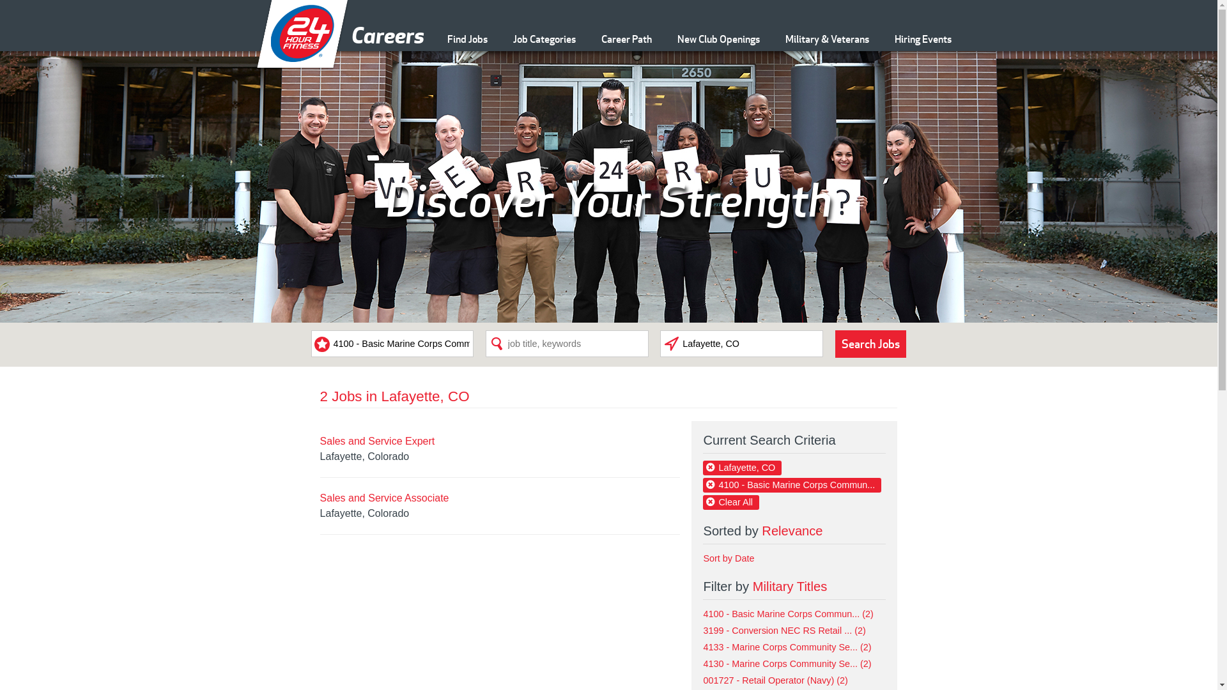 The height and width of the screenshot is (690, 1227). Describe the element at coordinates (775, 680) in the screenshot. I see `001727 - Retail Operator (Navy) (2)` at that location.